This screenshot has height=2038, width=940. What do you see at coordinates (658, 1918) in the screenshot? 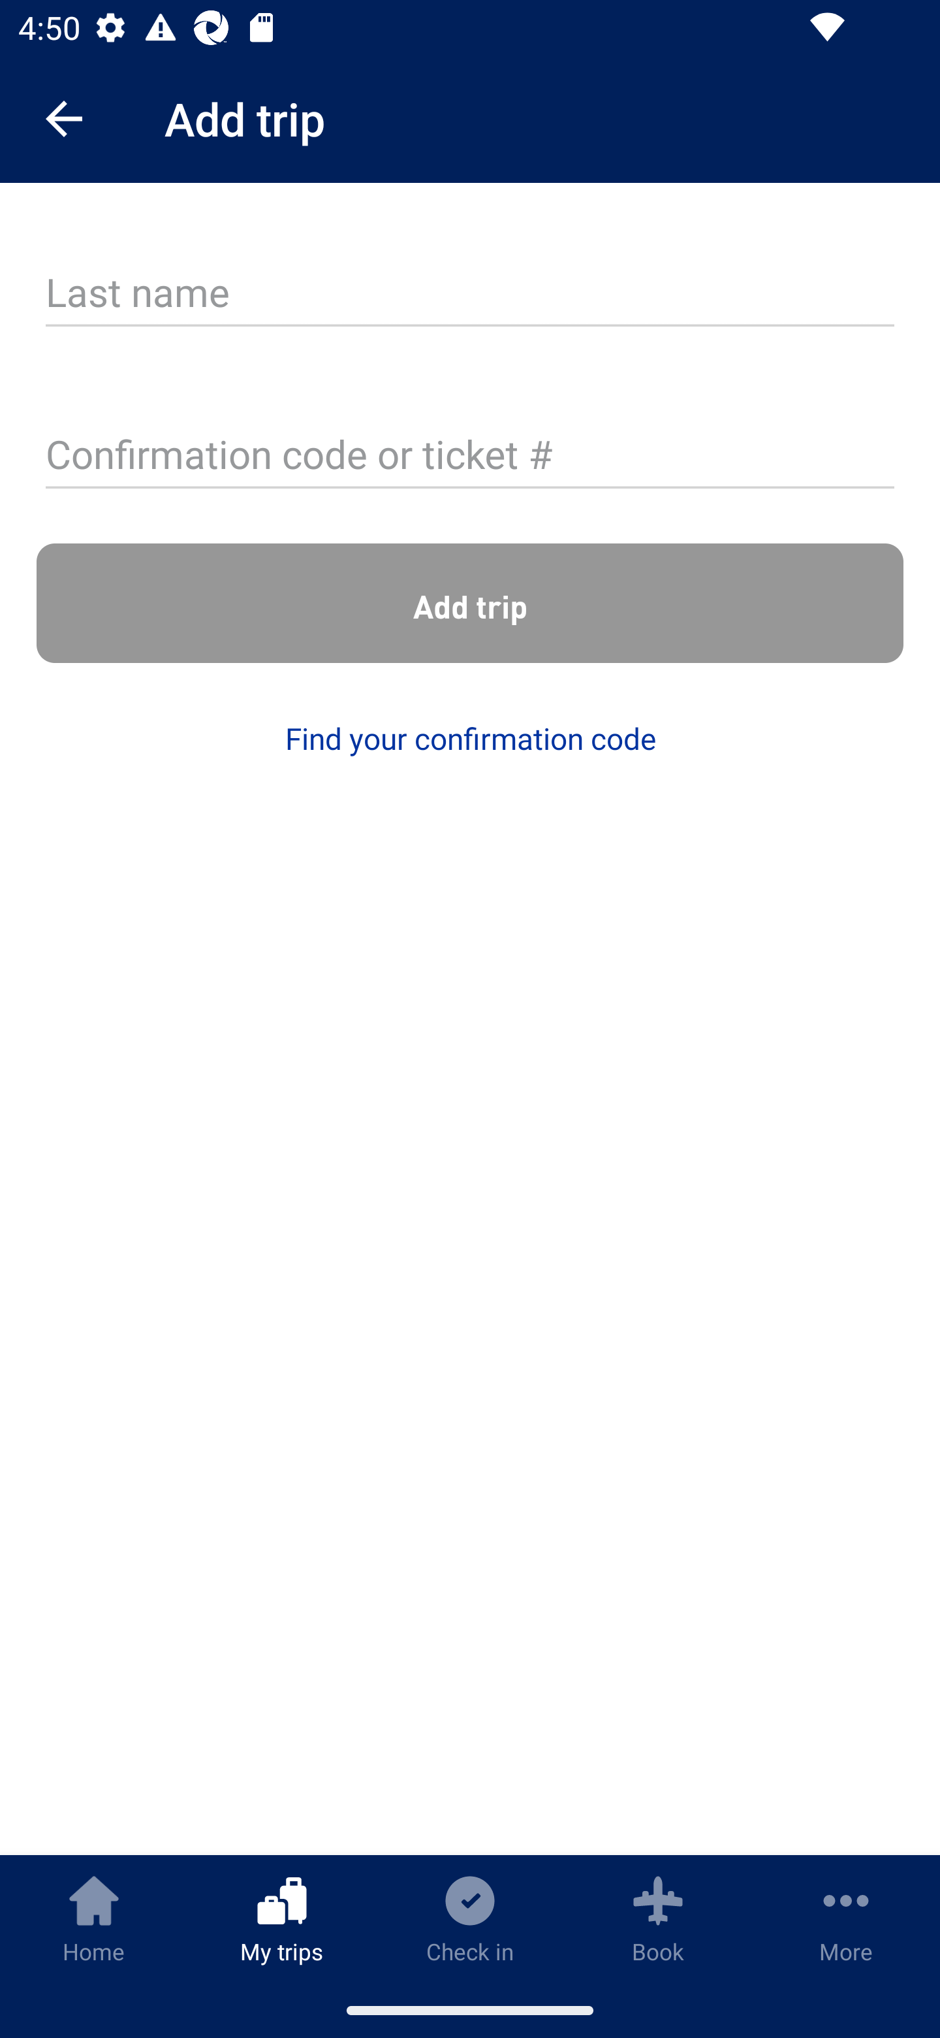
I see `Book` at bounding box center [658, 1918].